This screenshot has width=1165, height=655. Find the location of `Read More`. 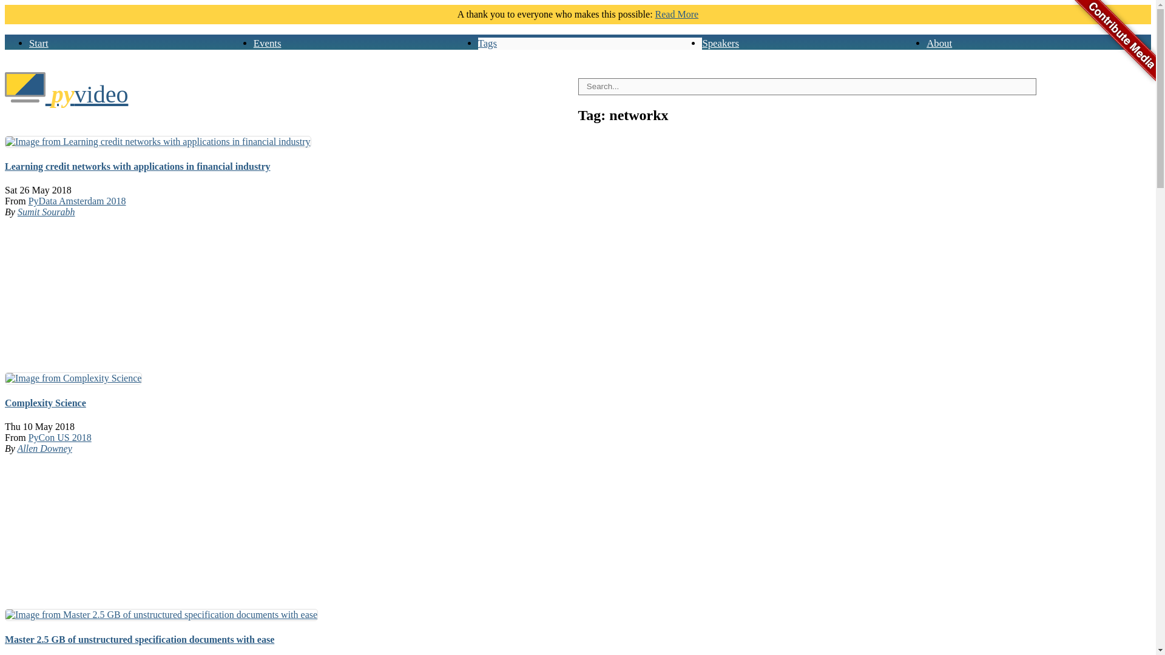

Read More is located at coordinates (677, 15).